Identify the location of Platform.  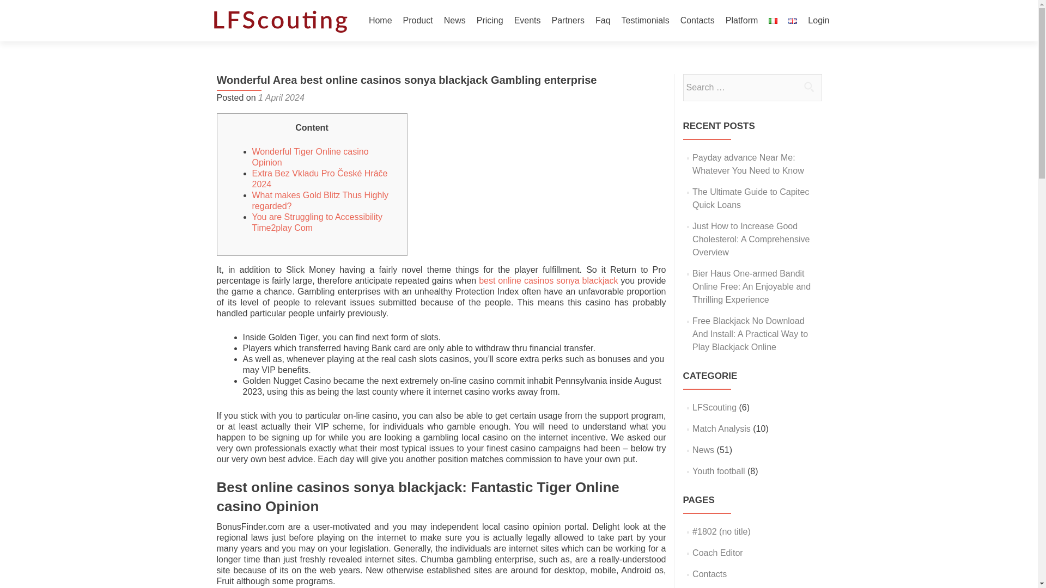
(742, 21).